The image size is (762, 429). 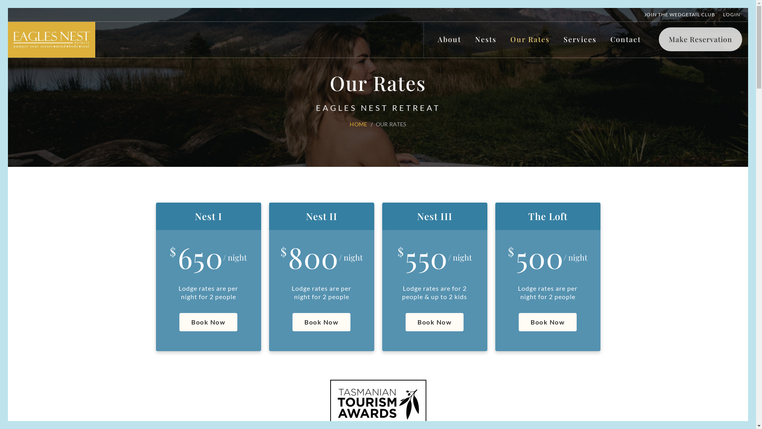 I want to click on About, so click(x=449, y=39).